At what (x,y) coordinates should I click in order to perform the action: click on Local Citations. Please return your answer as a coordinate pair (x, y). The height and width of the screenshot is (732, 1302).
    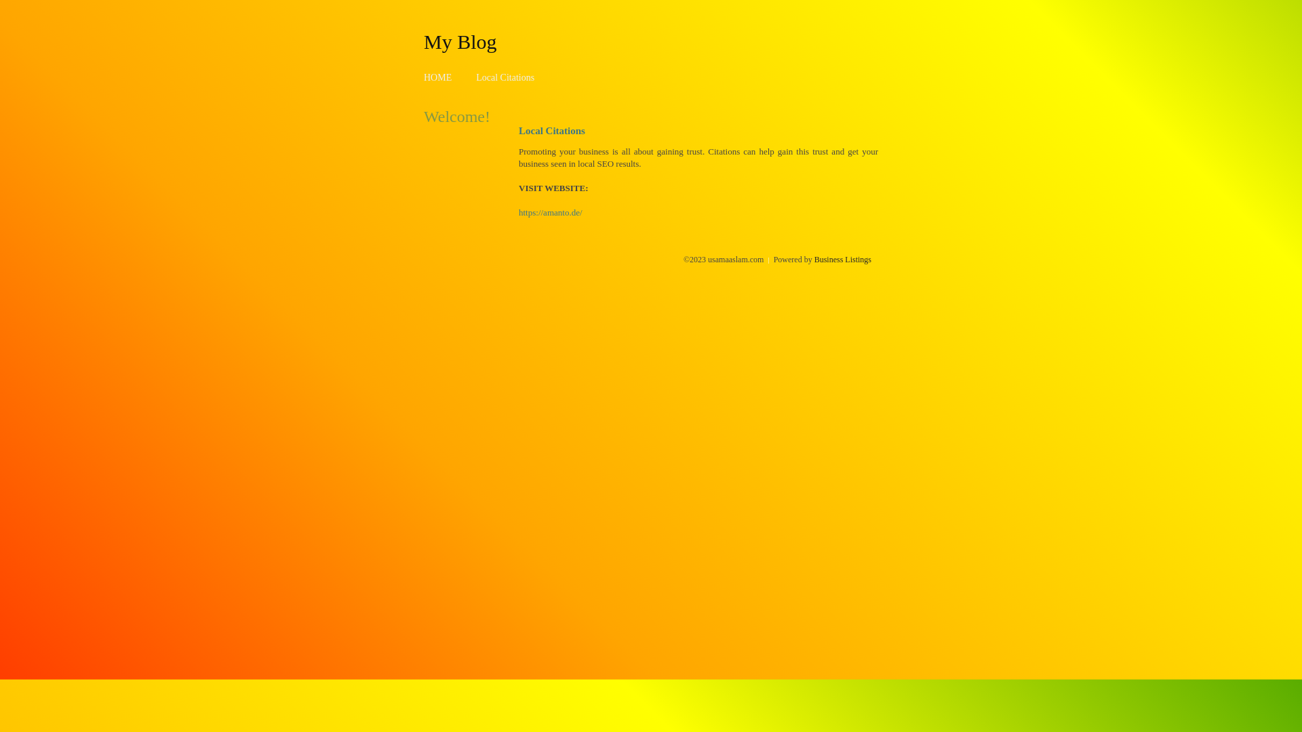
    Looking at the image, I should click on (505, 77).